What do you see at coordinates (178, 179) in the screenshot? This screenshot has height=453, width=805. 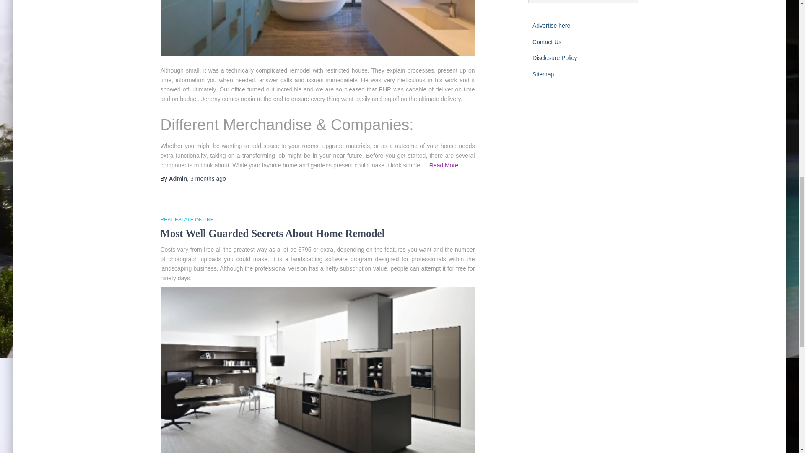 I see `Admin` at bounding box center [178, 179].